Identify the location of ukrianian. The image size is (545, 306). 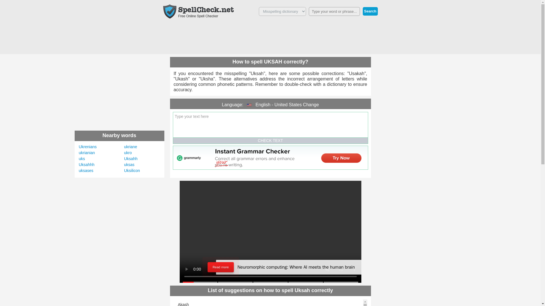
(87, 152).